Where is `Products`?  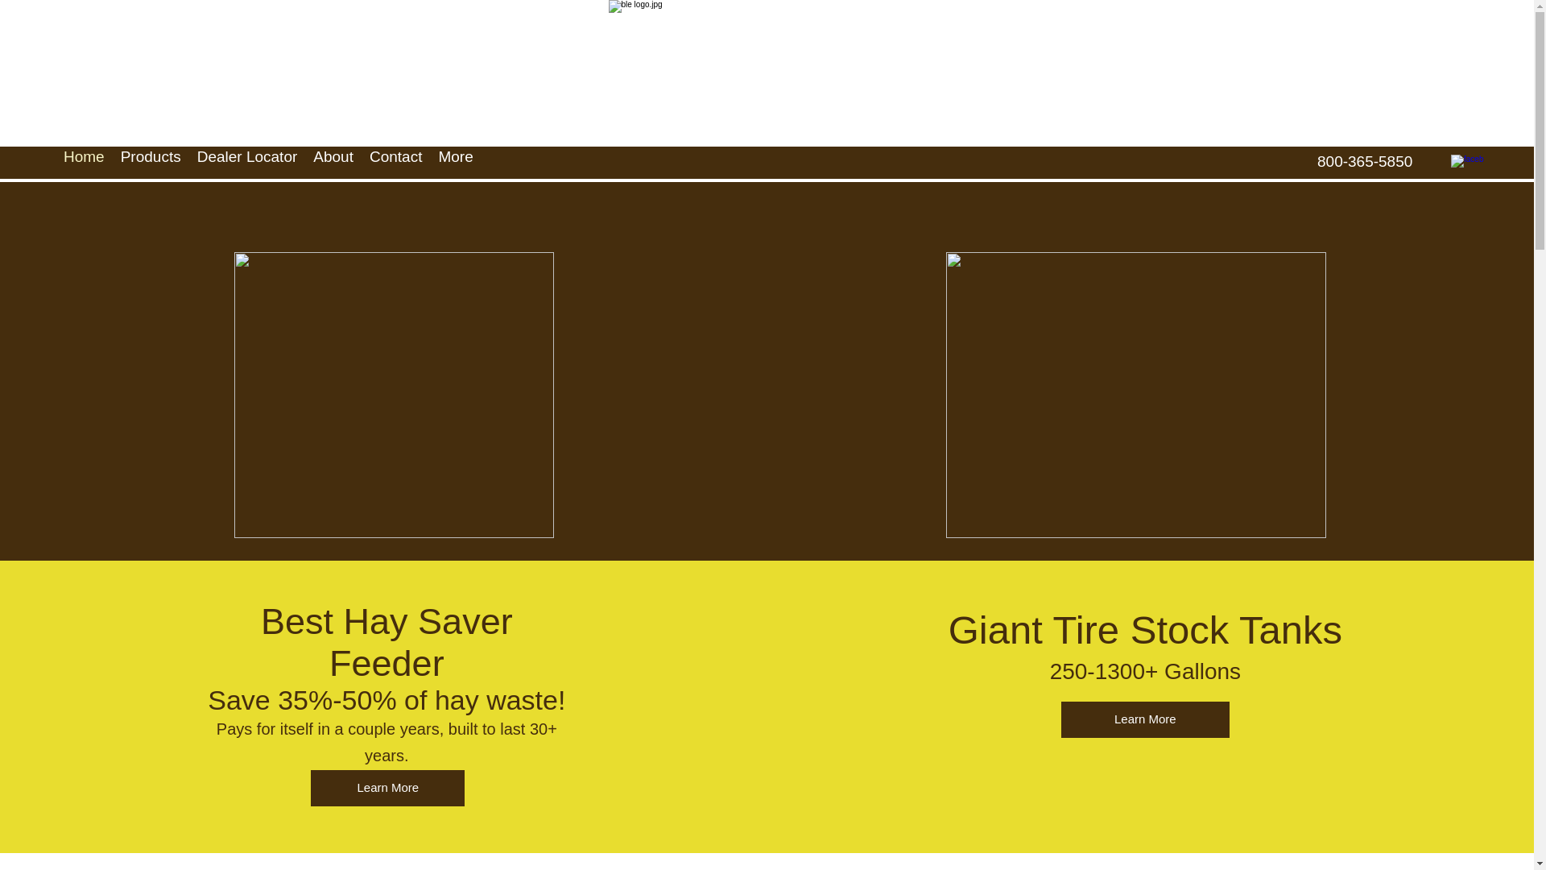 Products is located at coordinates (151, 161).